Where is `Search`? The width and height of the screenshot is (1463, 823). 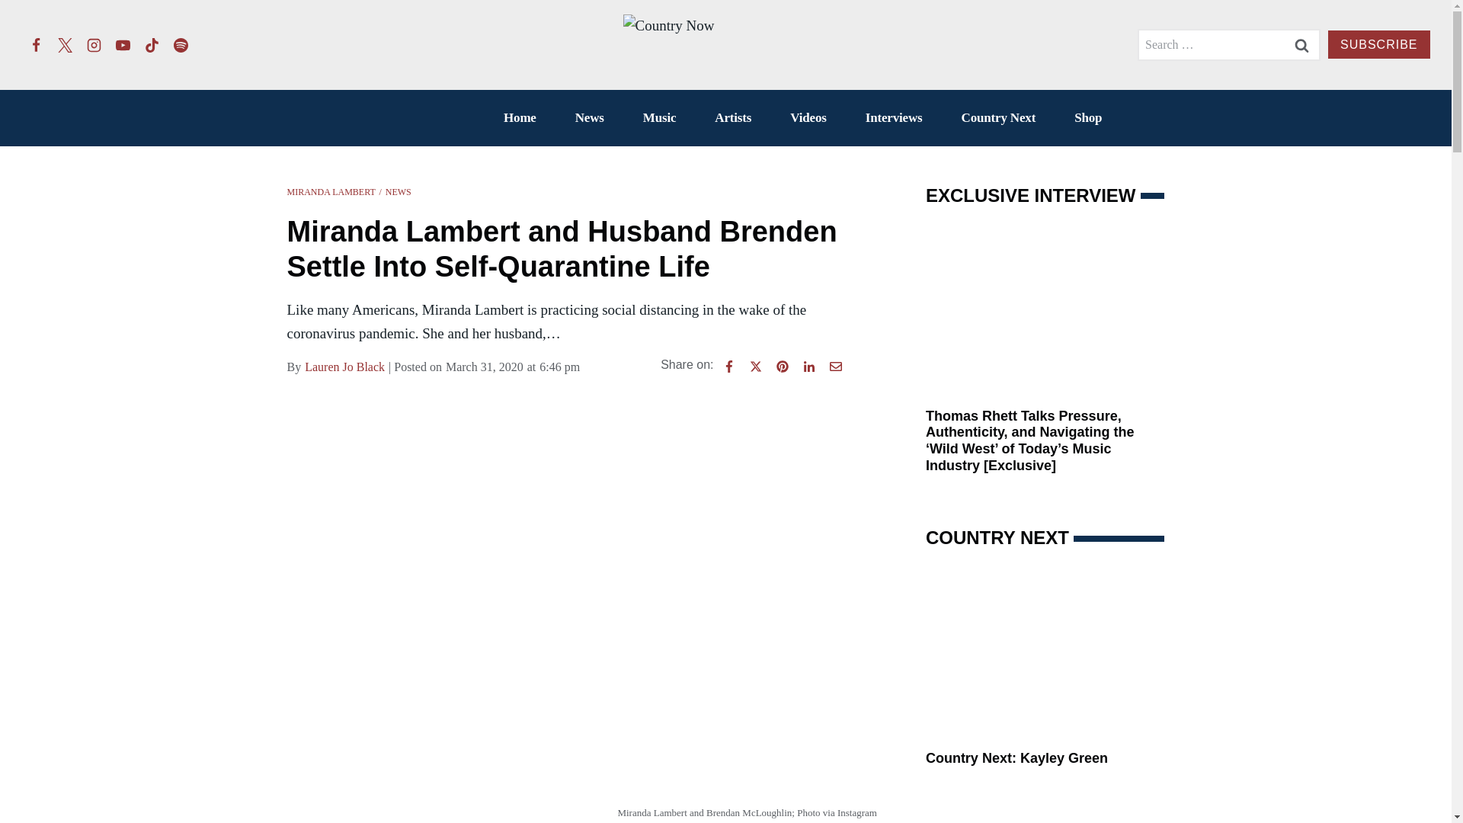
Search is located at coordinates (1301, 44).